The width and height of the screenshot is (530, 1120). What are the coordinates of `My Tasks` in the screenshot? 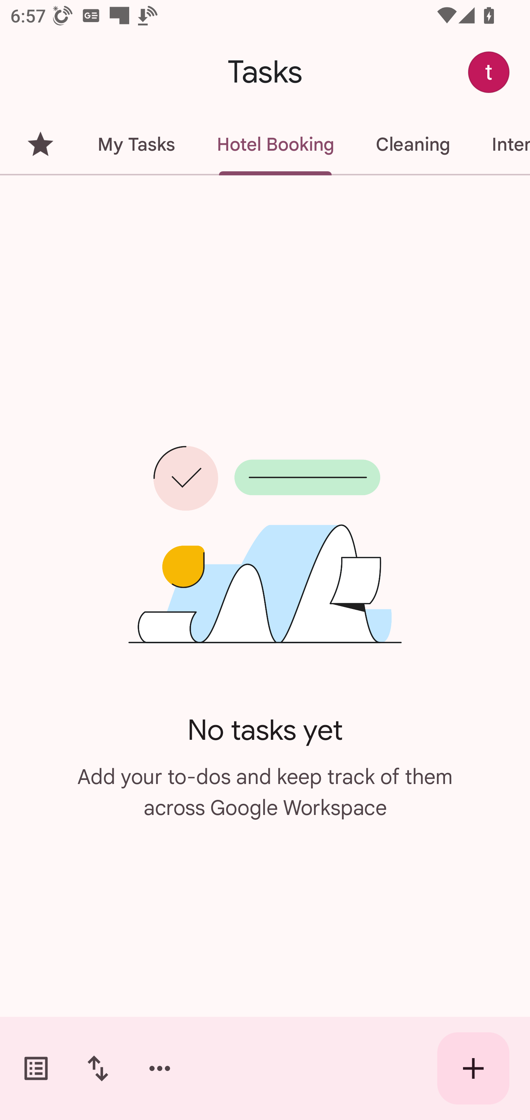 It's located at (136, 144).